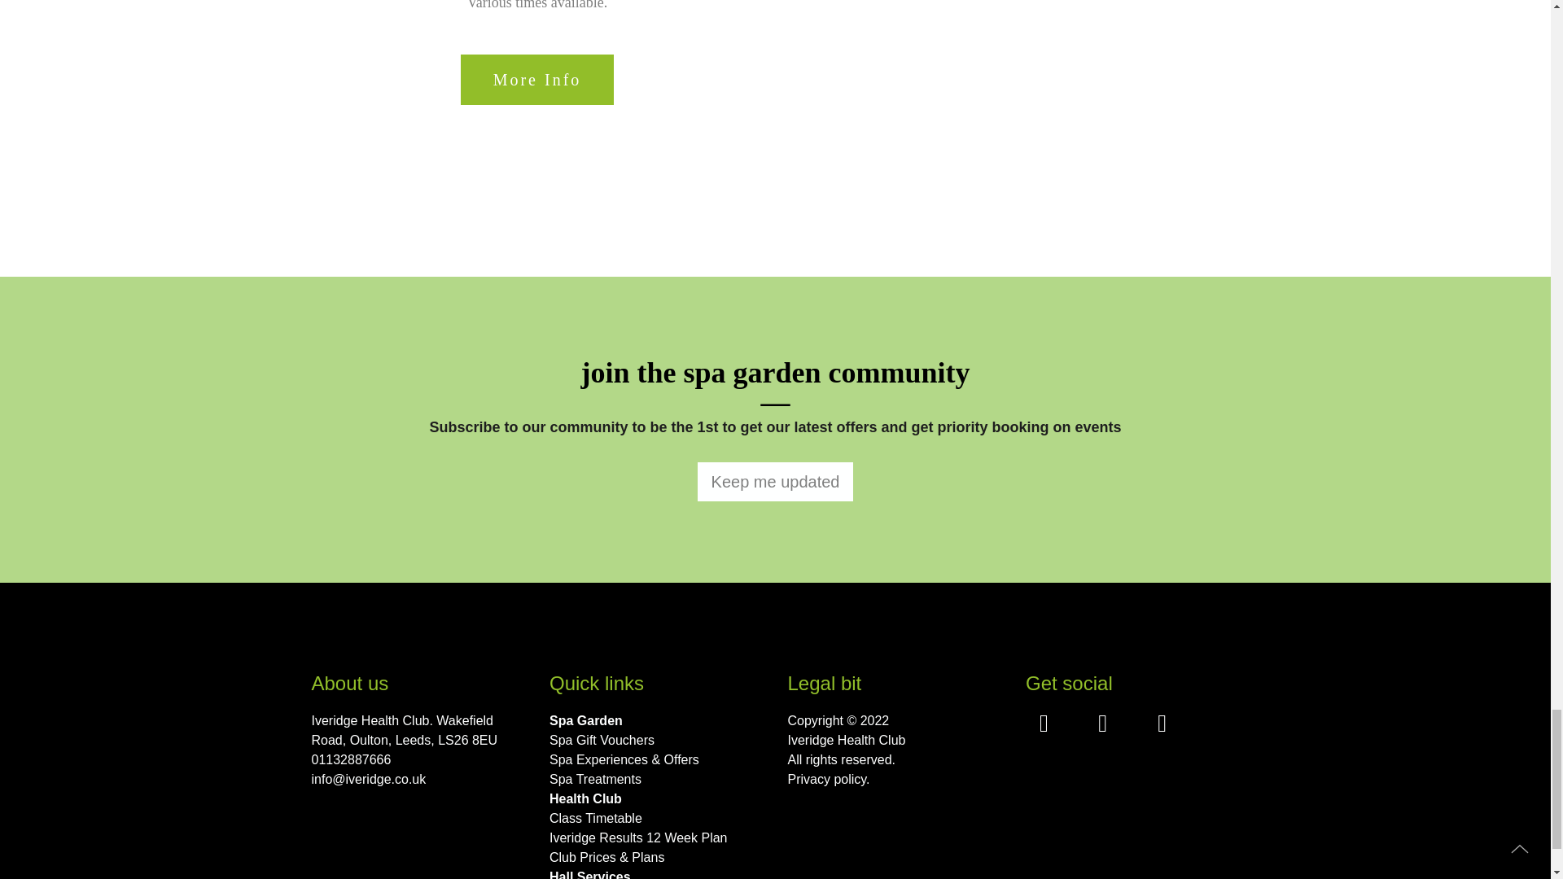  Describe the element at coordinates (775, 482) in the screenshot. I see `Keep me updated` at that location.